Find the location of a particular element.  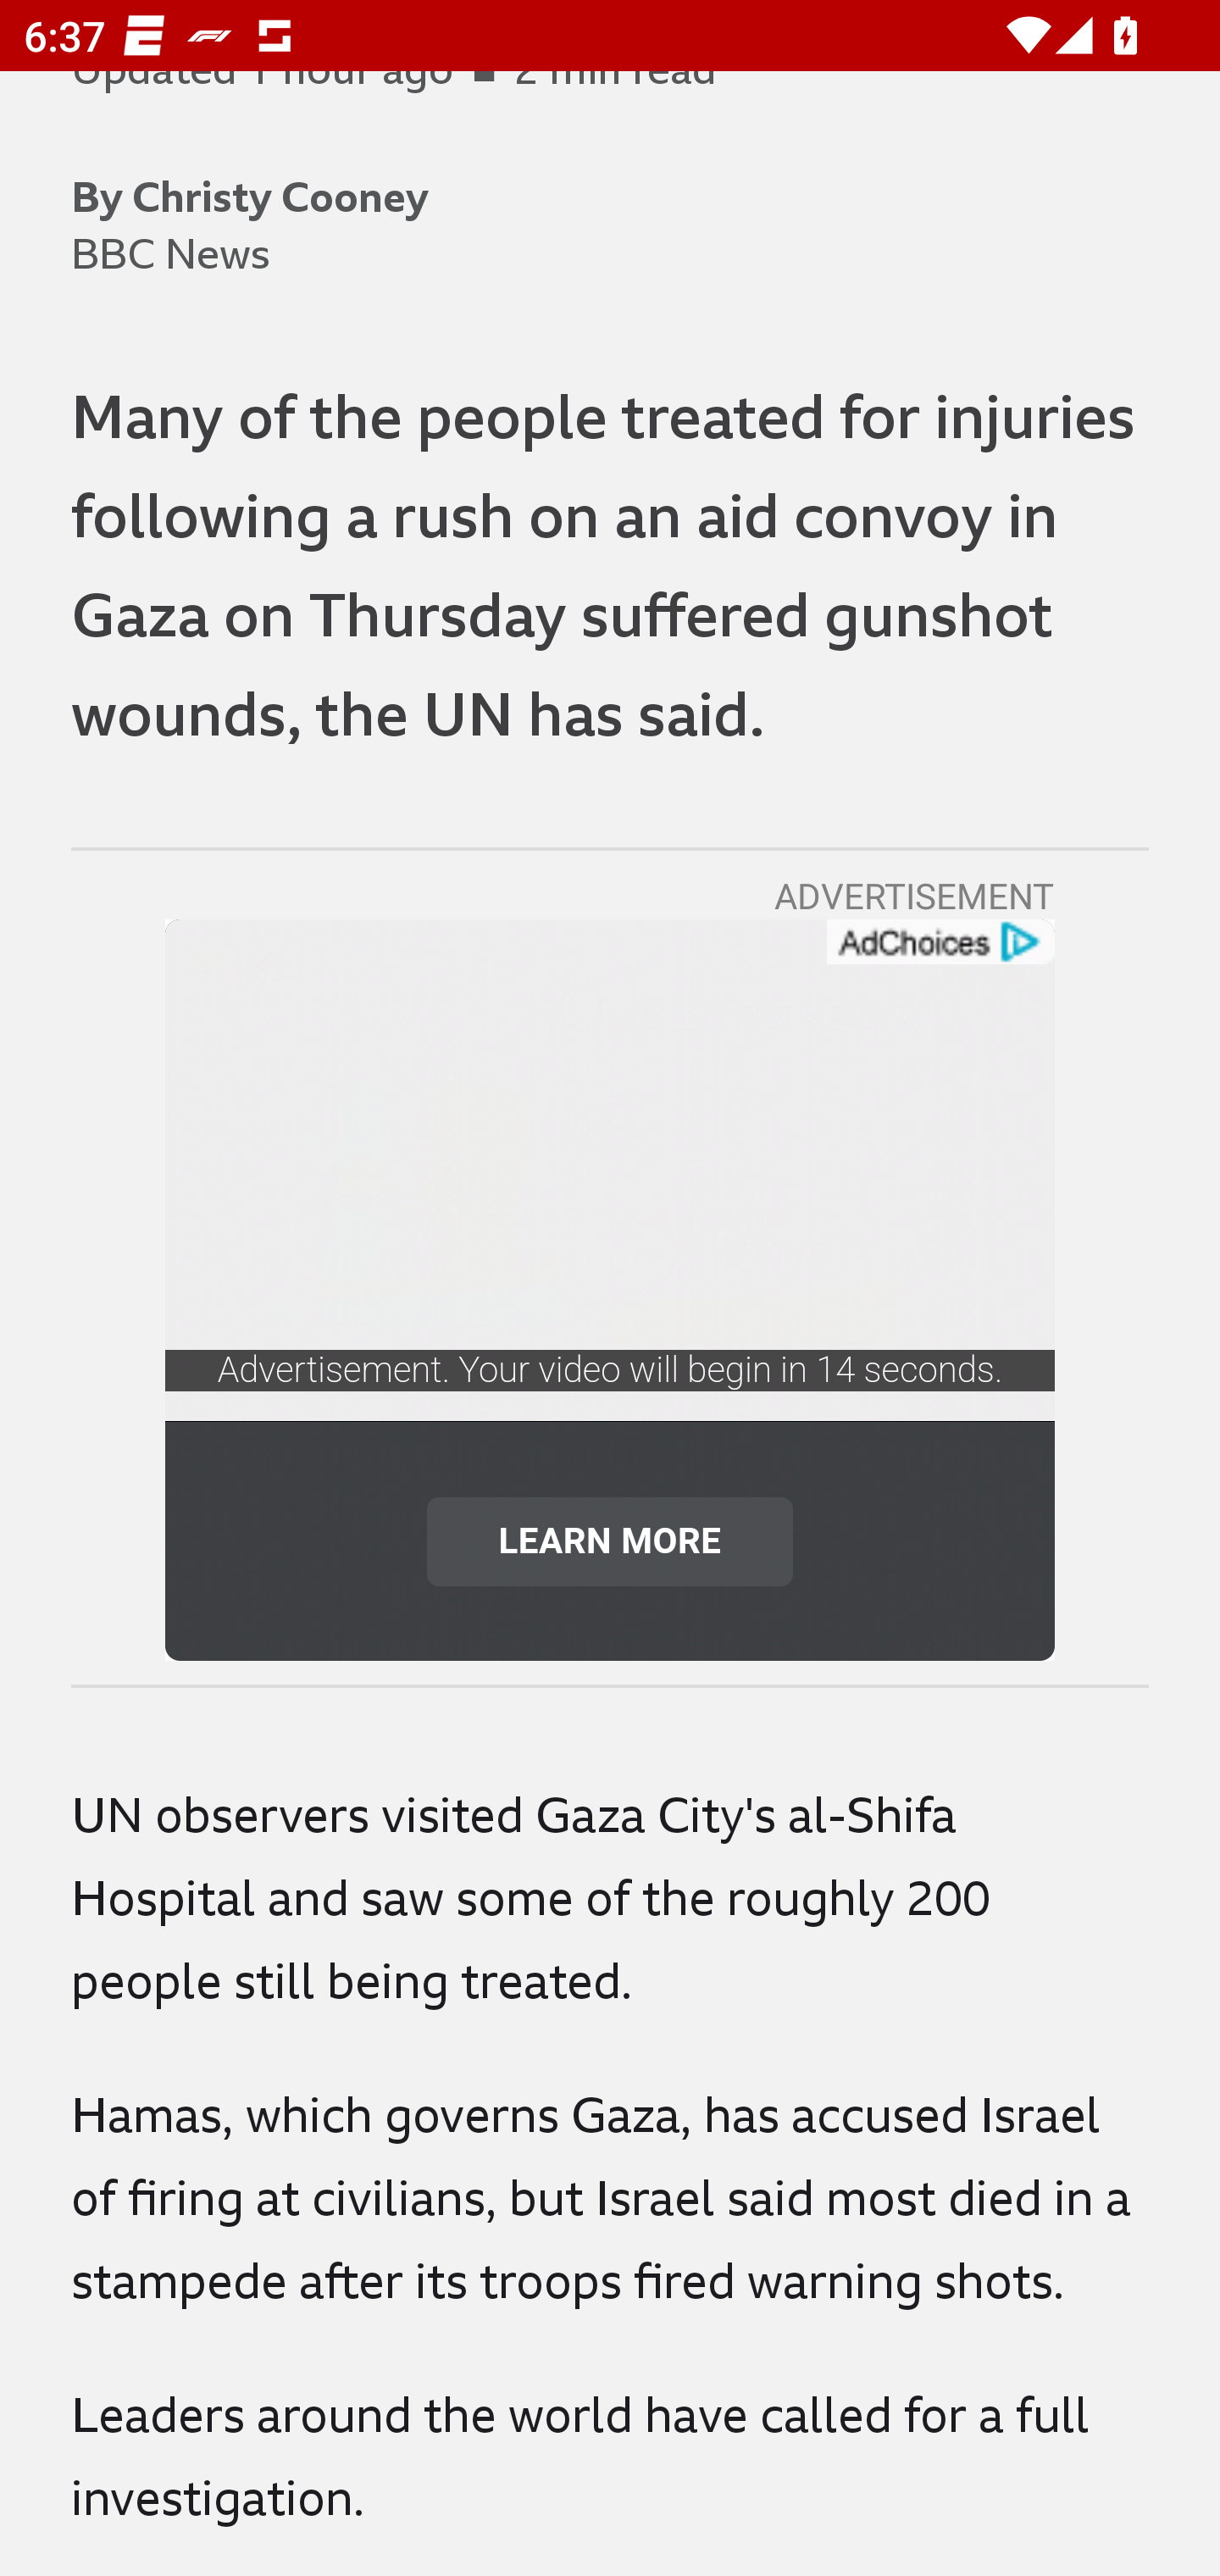

LEARN MORE is located at coordinates (610, 1541).